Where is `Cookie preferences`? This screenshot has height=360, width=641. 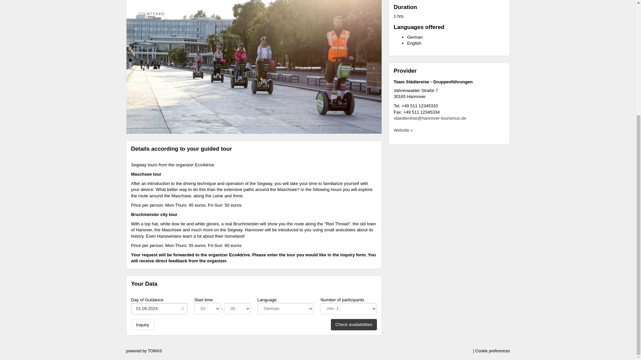
Cookie preferences is located at coordinates (492, 351).